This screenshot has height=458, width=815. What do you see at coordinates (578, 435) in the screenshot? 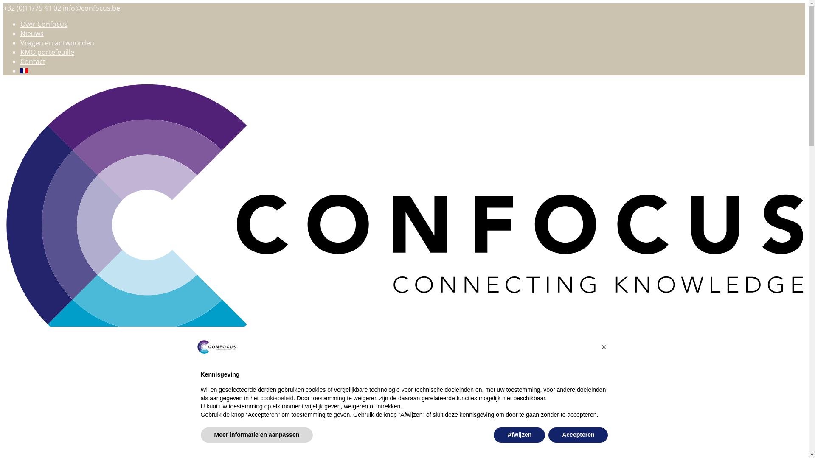
I see `Accepteren` at bounding box center [578, 435].